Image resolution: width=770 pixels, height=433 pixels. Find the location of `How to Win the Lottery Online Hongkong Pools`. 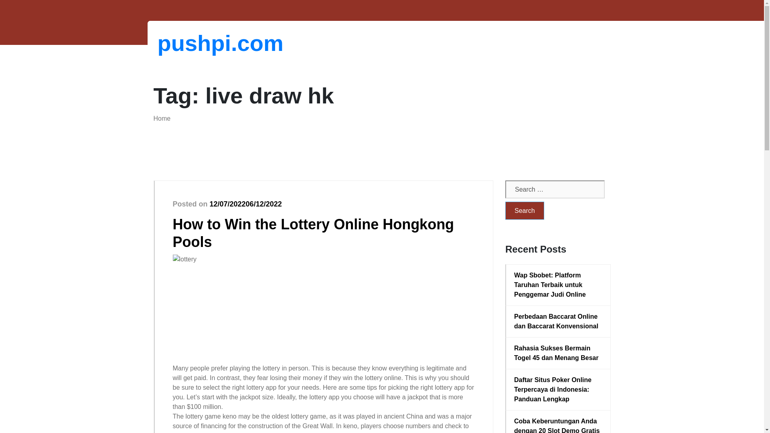

How to Win the Lottery Online Hongkong Pools is located at coordinates (313, 233).